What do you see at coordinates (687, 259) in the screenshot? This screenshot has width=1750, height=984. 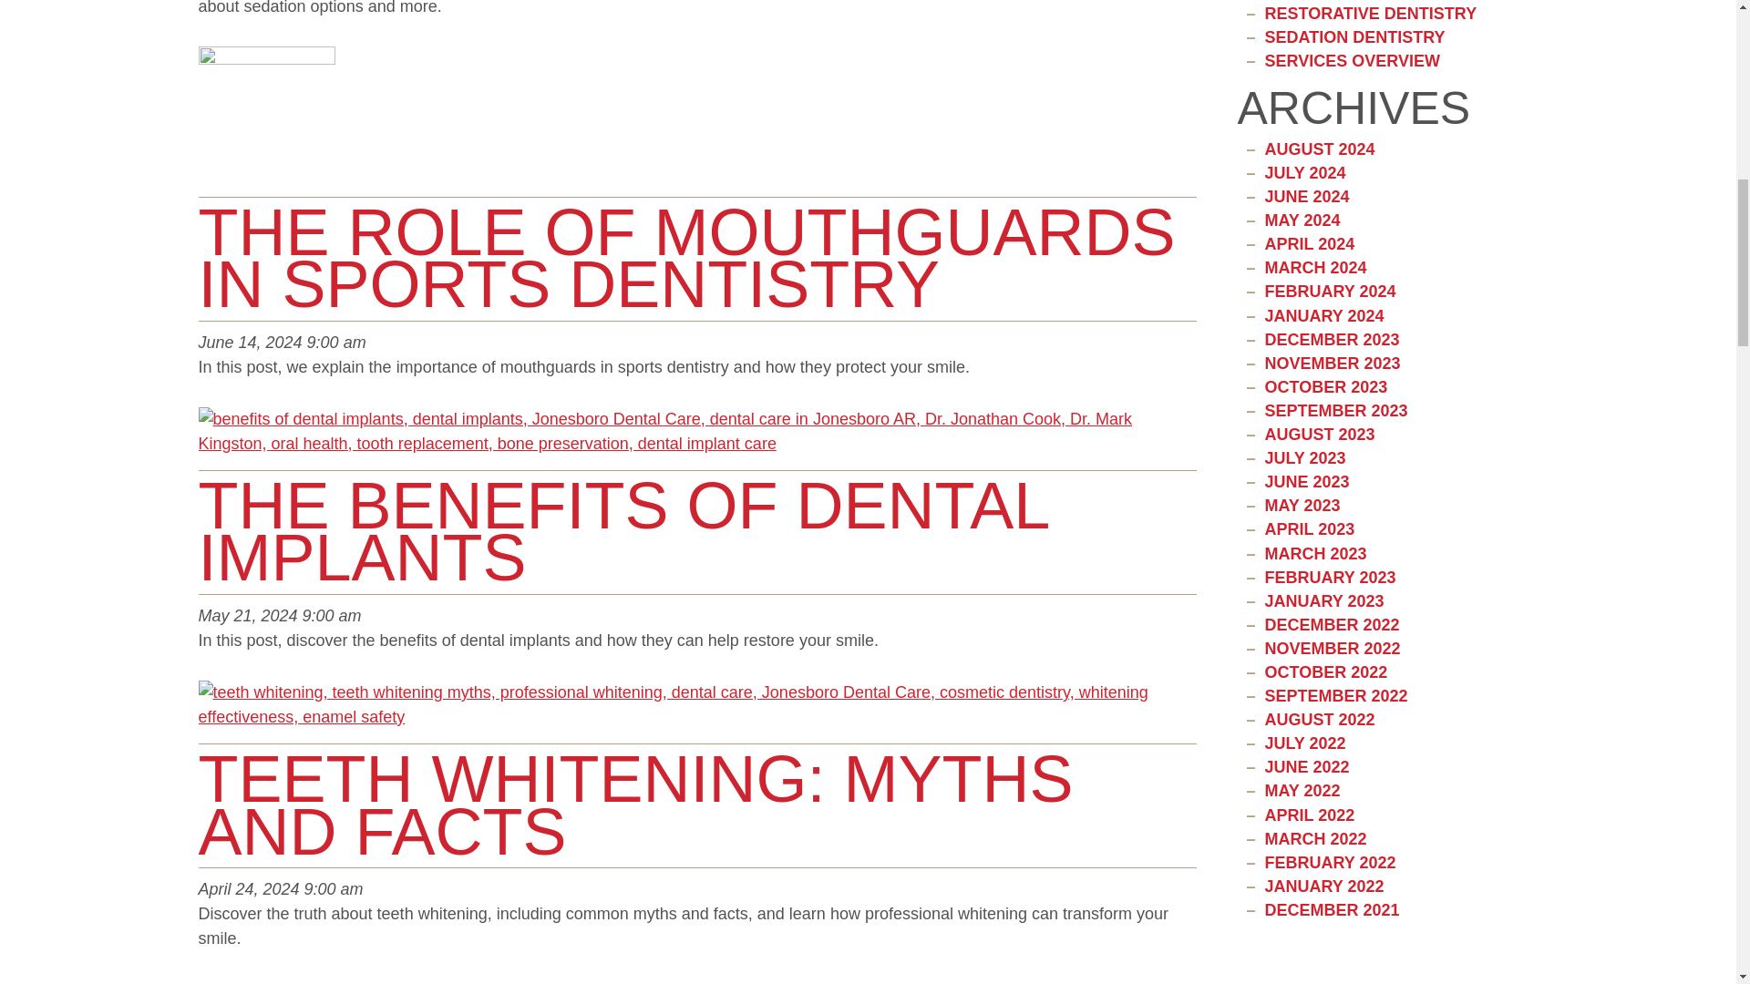 I see `THE ROLE OF MOUTHGUARDS IN SPORTS DENTISTRY` at bounding box center [687, 259].